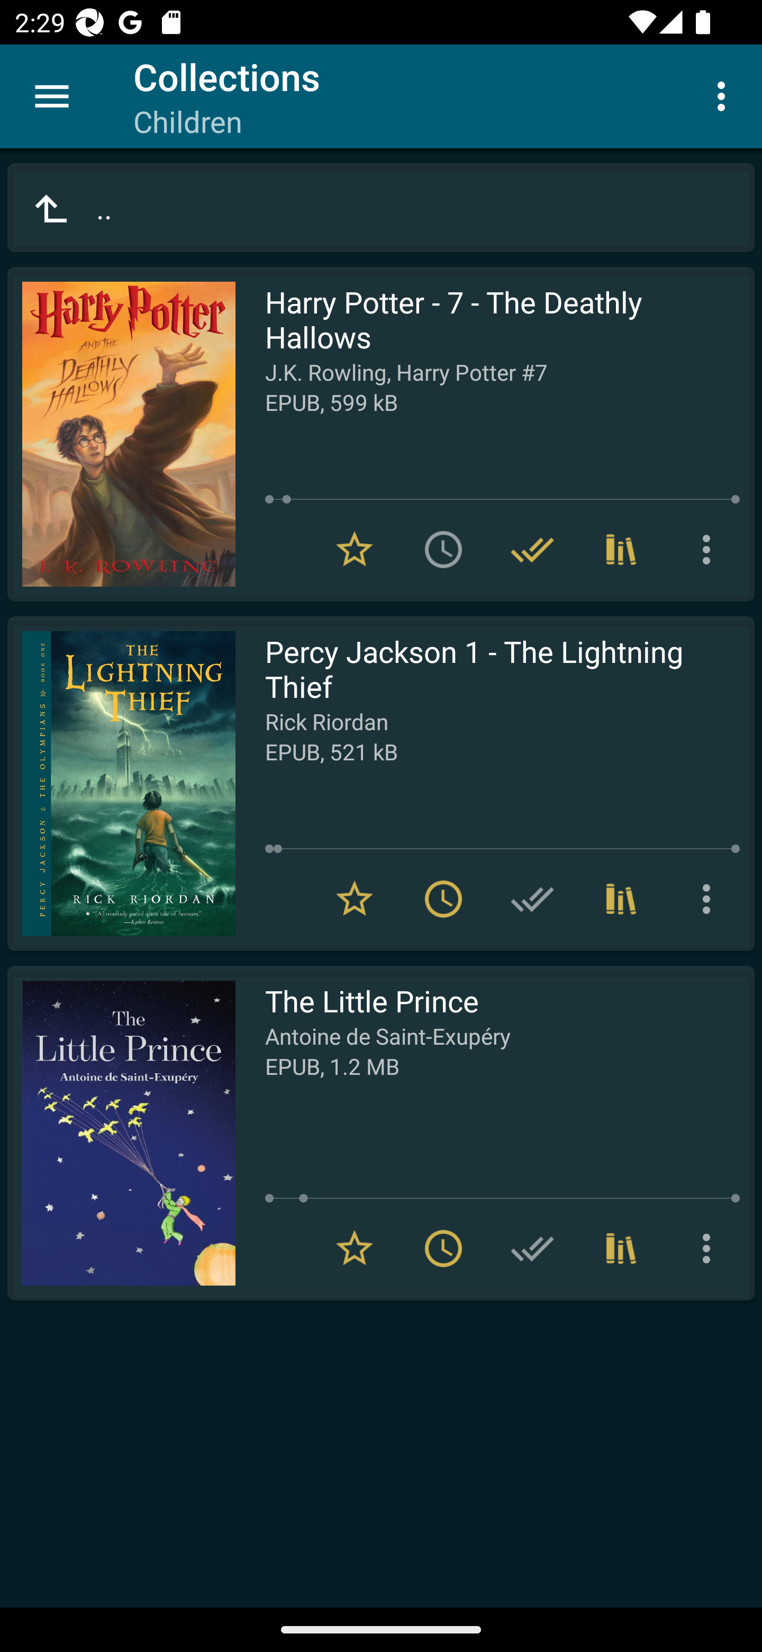 The image size is (762, 1652). I want to click on Collections (1), so click(621, 1249).